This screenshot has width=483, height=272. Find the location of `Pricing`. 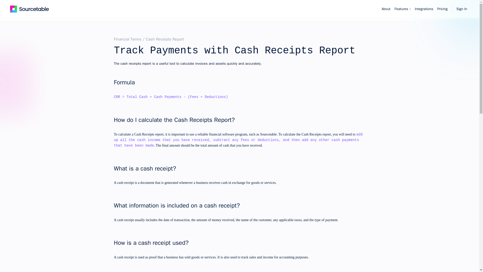

Pricing is located at coordinates (442, 9).